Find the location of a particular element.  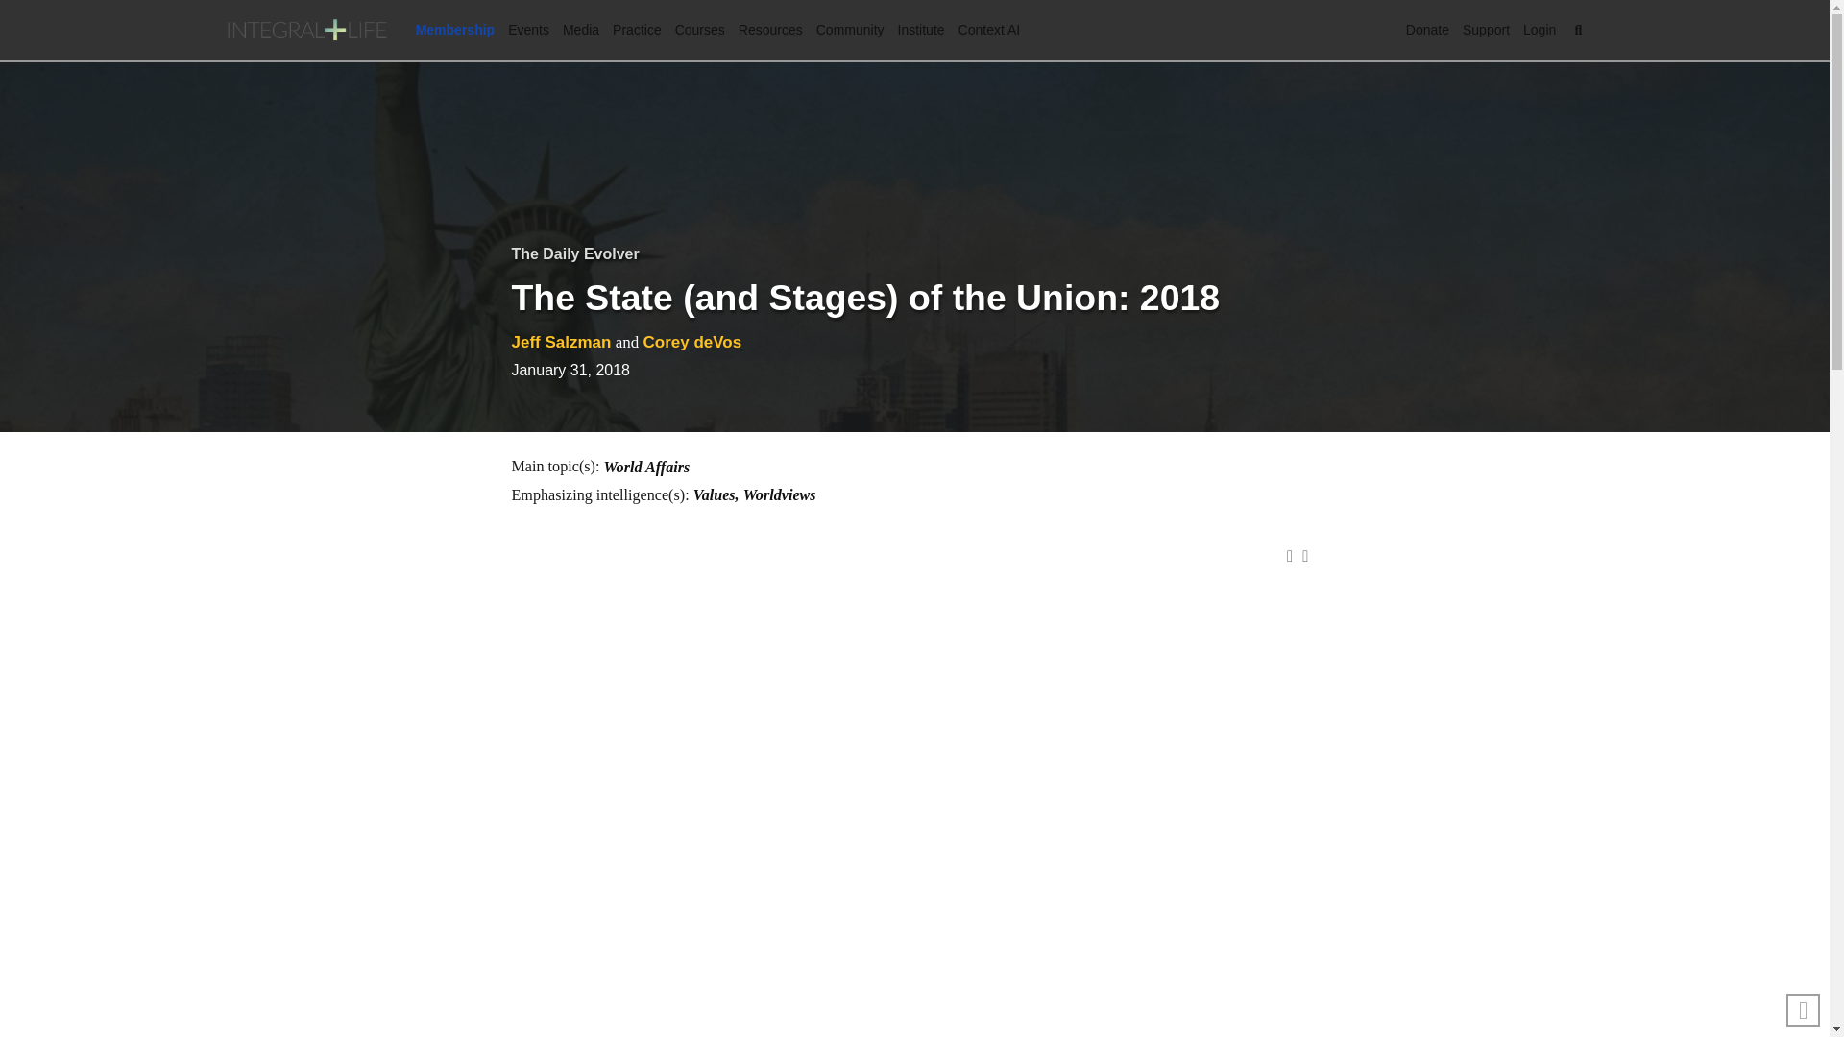

Media is located at coordinates (581, 30).